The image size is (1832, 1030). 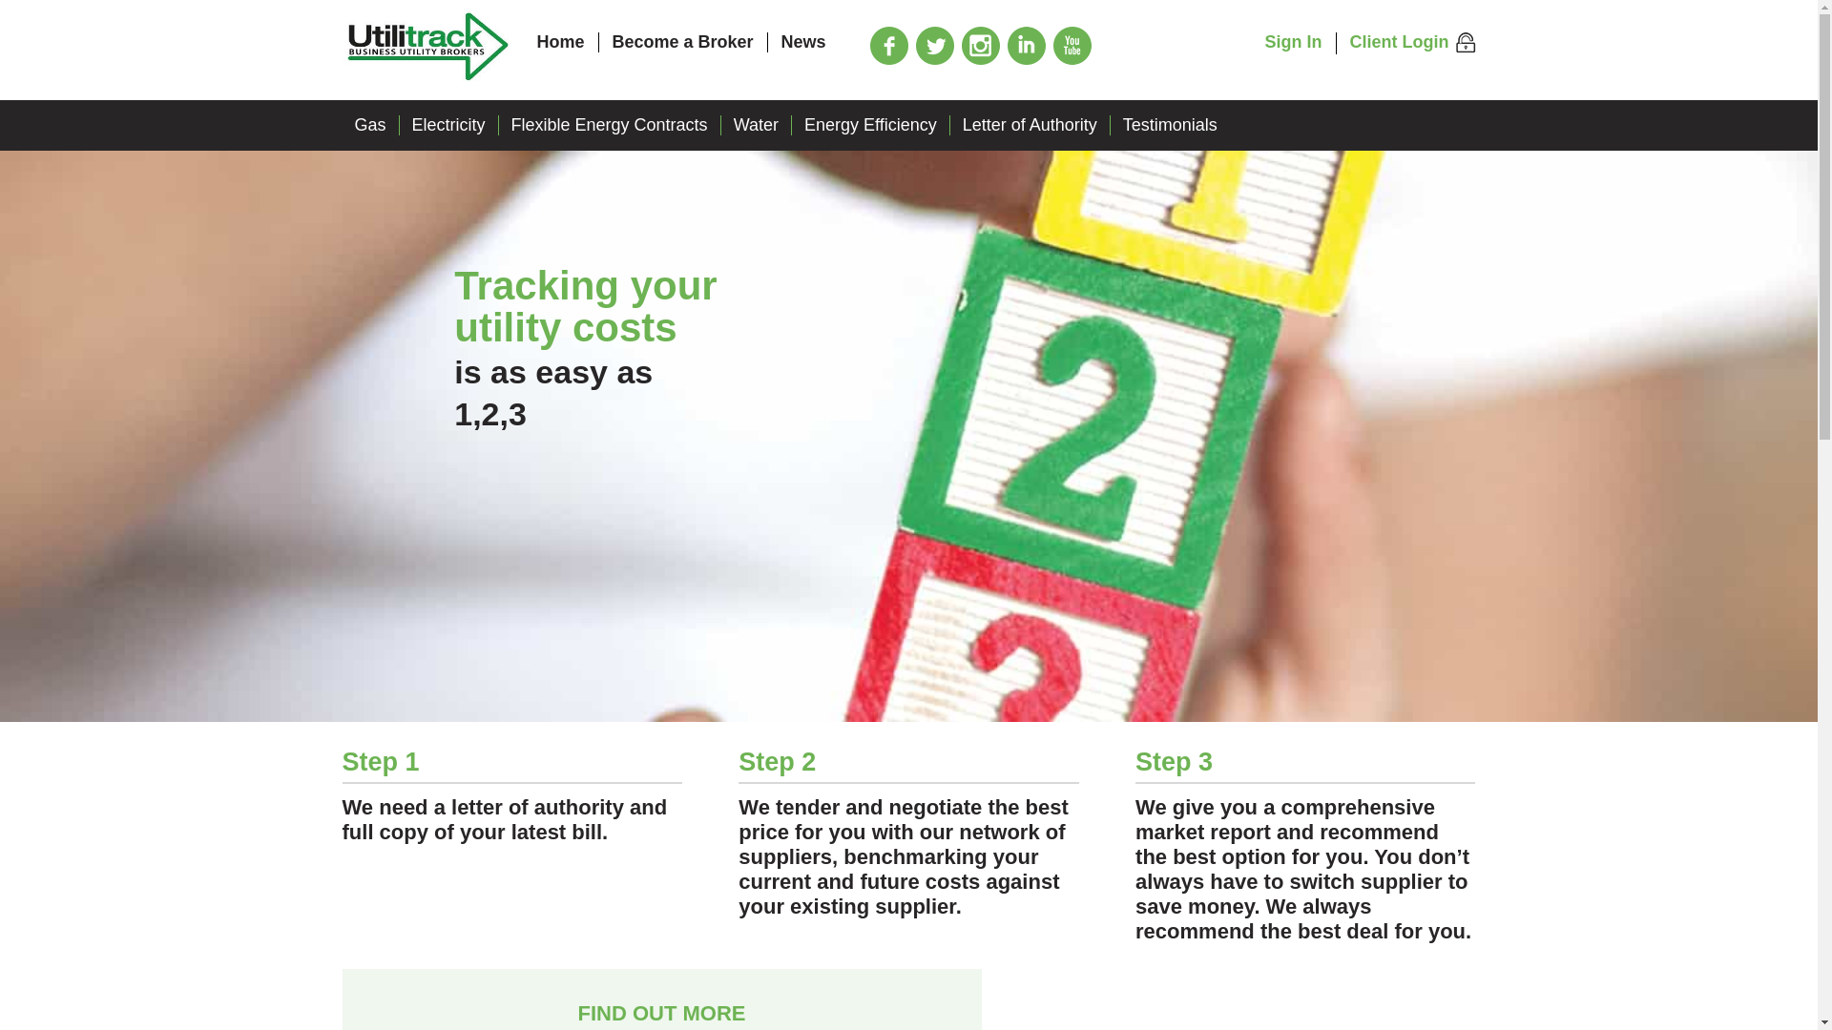 I want to click on Water, so click(x=756, y=124).